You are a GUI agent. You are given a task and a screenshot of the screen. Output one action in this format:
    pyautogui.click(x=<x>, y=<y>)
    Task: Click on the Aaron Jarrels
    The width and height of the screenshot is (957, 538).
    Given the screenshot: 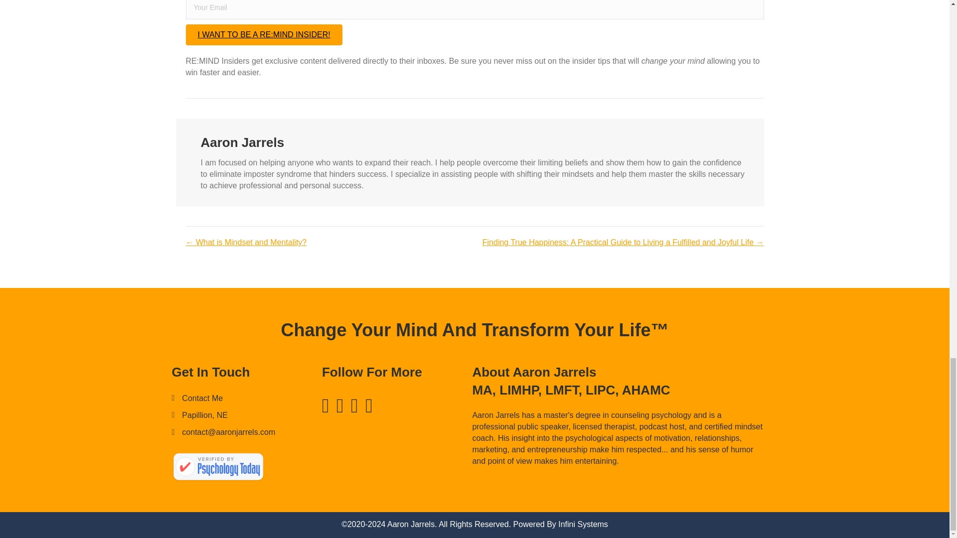 What is the action you would take?
    pyautogui.click(x=217, y=467)
    